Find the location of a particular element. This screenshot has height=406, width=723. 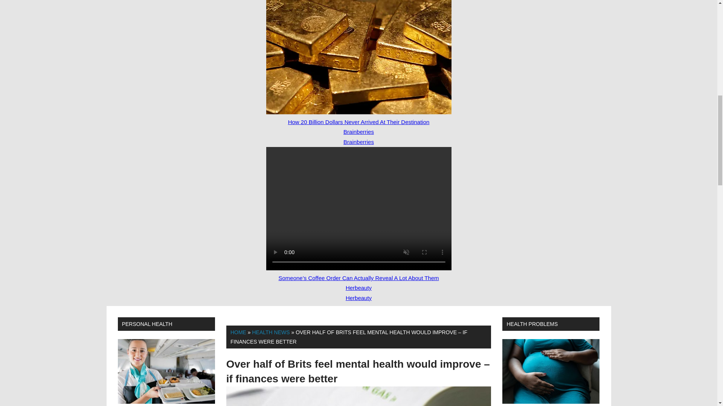

View all posts from category Health Problems is located at coordinates (532, 324).